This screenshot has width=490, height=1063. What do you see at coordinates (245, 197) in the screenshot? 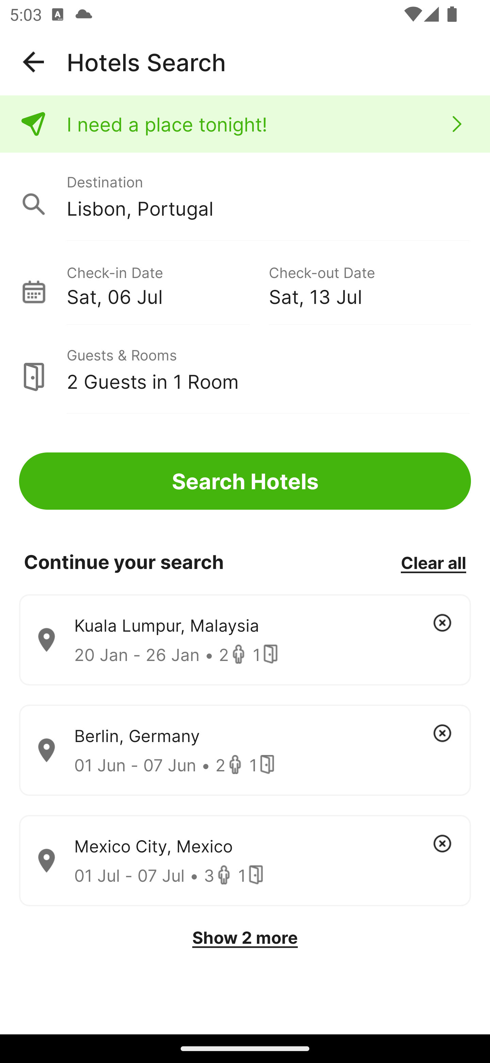
I see `Destination Lisbon, Portugal` at bounding box center [245, 197].